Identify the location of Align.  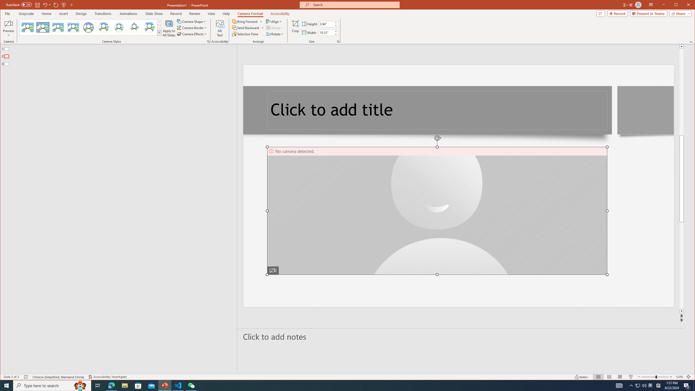
(274, 21).